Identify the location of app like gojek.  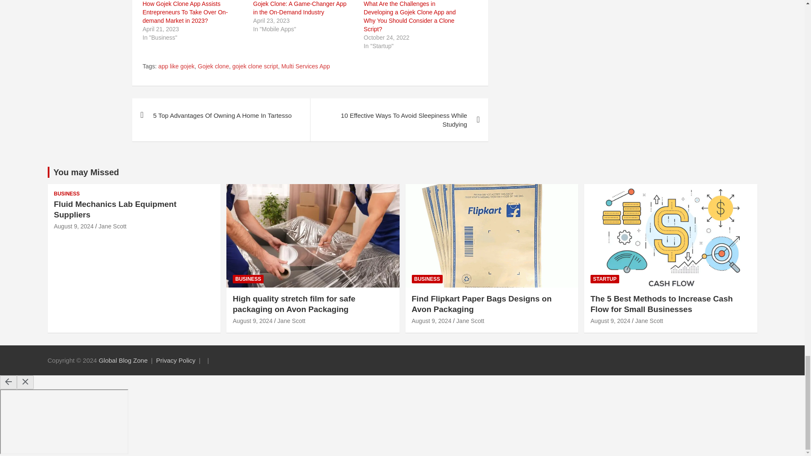
(176, 67).